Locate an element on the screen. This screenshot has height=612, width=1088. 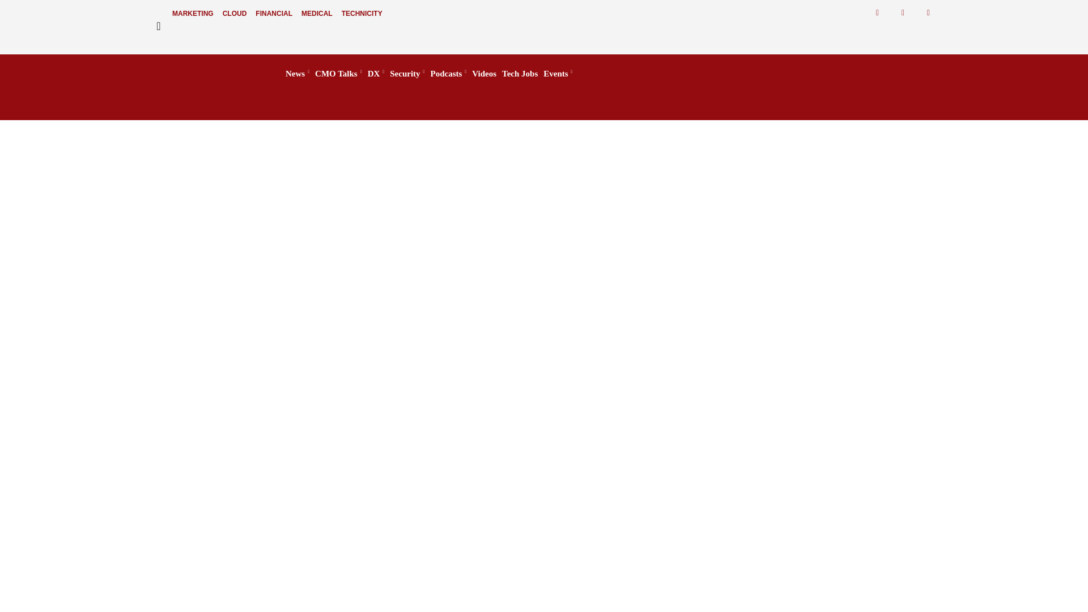
FINANCIAL is located at coordinates (274, 14).